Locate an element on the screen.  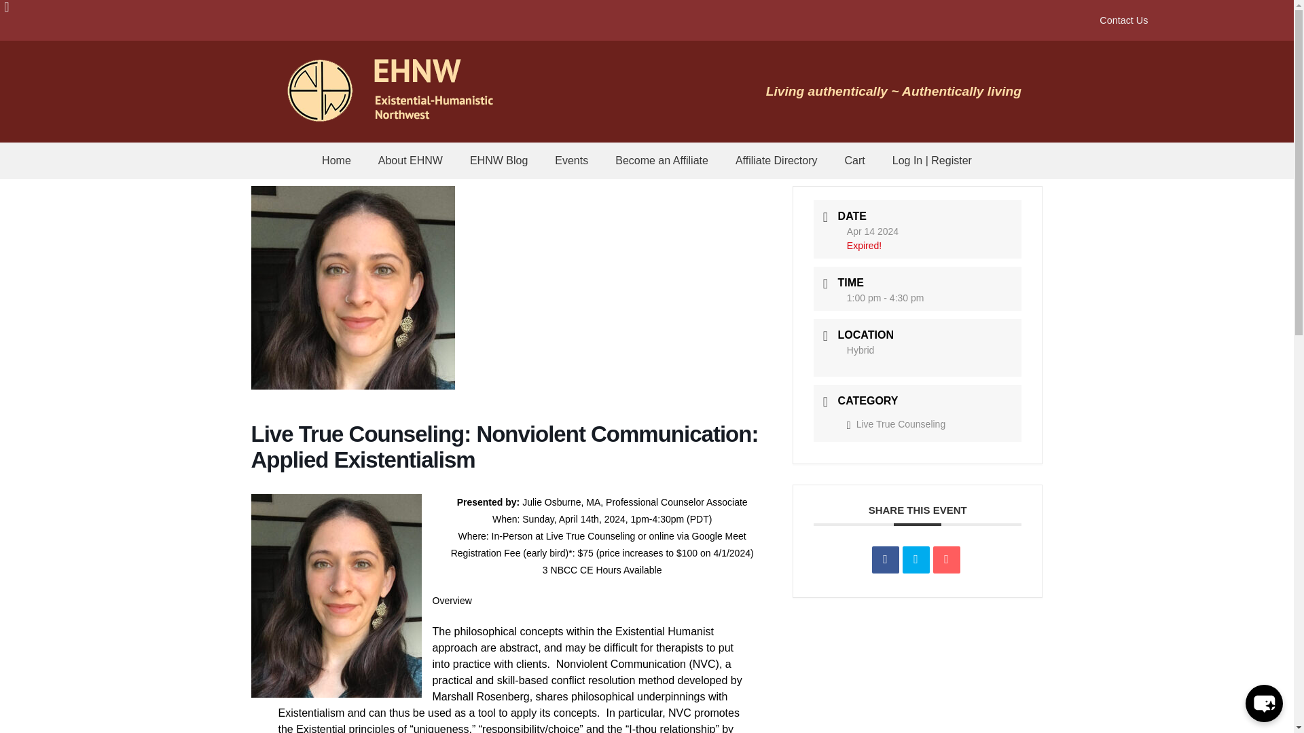
Become an Affiliate is located at coordinates (662, 160).